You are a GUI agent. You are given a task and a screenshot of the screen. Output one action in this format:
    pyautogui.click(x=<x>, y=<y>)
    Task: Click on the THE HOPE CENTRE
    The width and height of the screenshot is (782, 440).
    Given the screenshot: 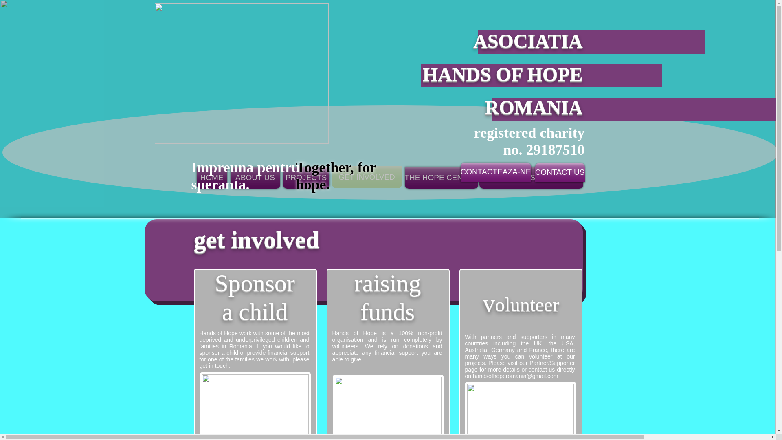 What is the action you would take?
    pyautogui.click(x=442, y=178)
    